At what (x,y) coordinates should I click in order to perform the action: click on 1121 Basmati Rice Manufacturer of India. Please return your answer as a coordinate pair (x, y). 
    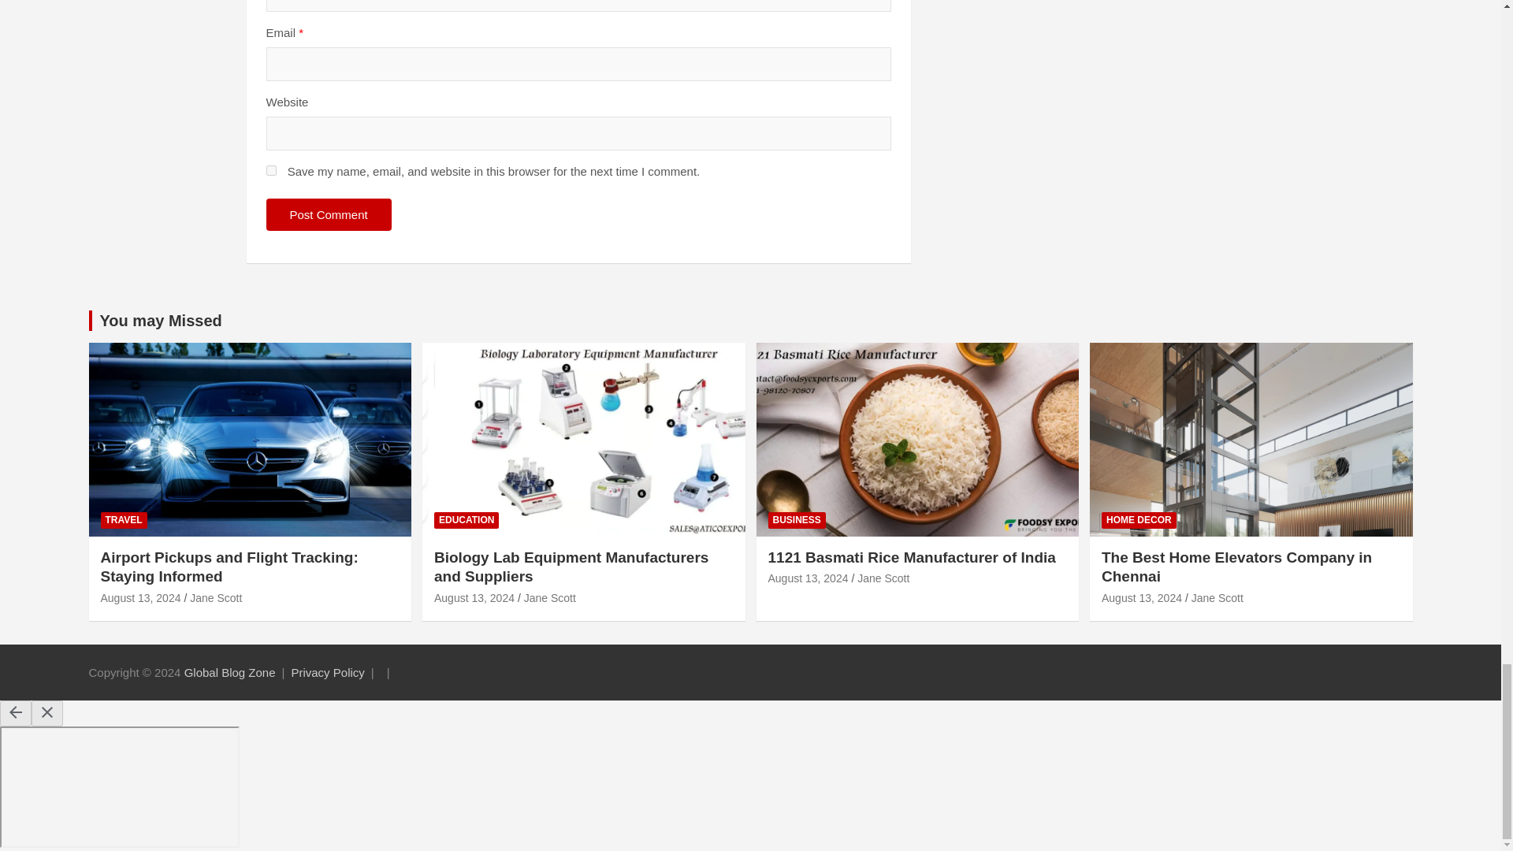
    Looking at the image, I should click on (807, 578).